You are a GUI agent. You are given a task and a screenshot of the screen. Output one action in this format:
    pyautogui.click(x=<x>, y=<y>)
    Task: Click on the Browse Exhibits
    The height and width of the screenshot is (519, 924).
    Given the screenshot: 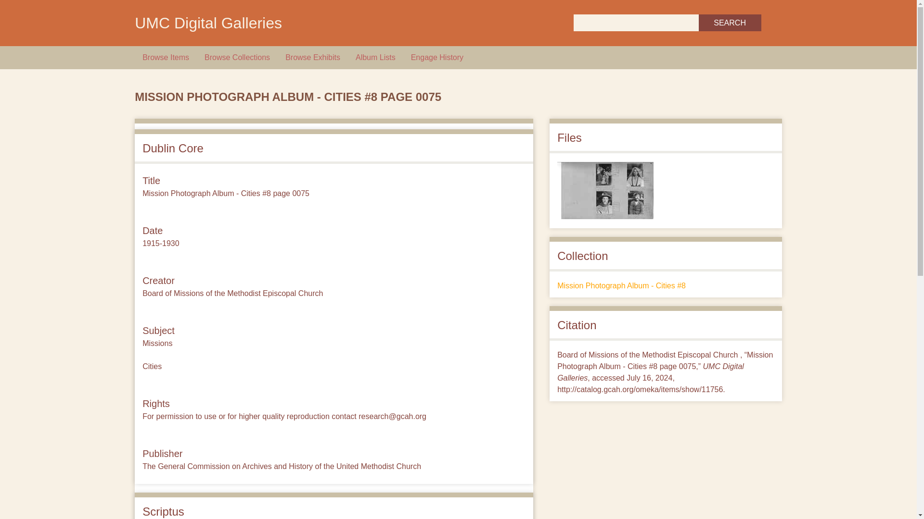 What is the action you would take?
    pyautogui.click(x=313, y=58)
    